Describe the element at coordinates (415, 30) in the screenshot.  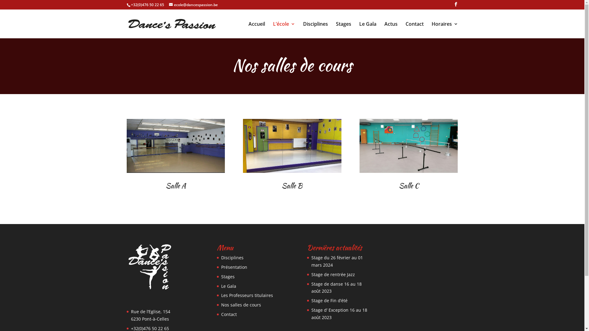
I see `Contact` at that location.